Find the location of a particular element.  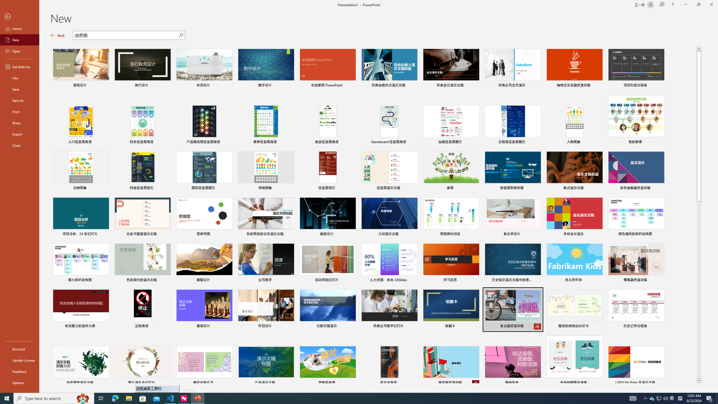

Get Add-ins is located at coordinates (20, 66).